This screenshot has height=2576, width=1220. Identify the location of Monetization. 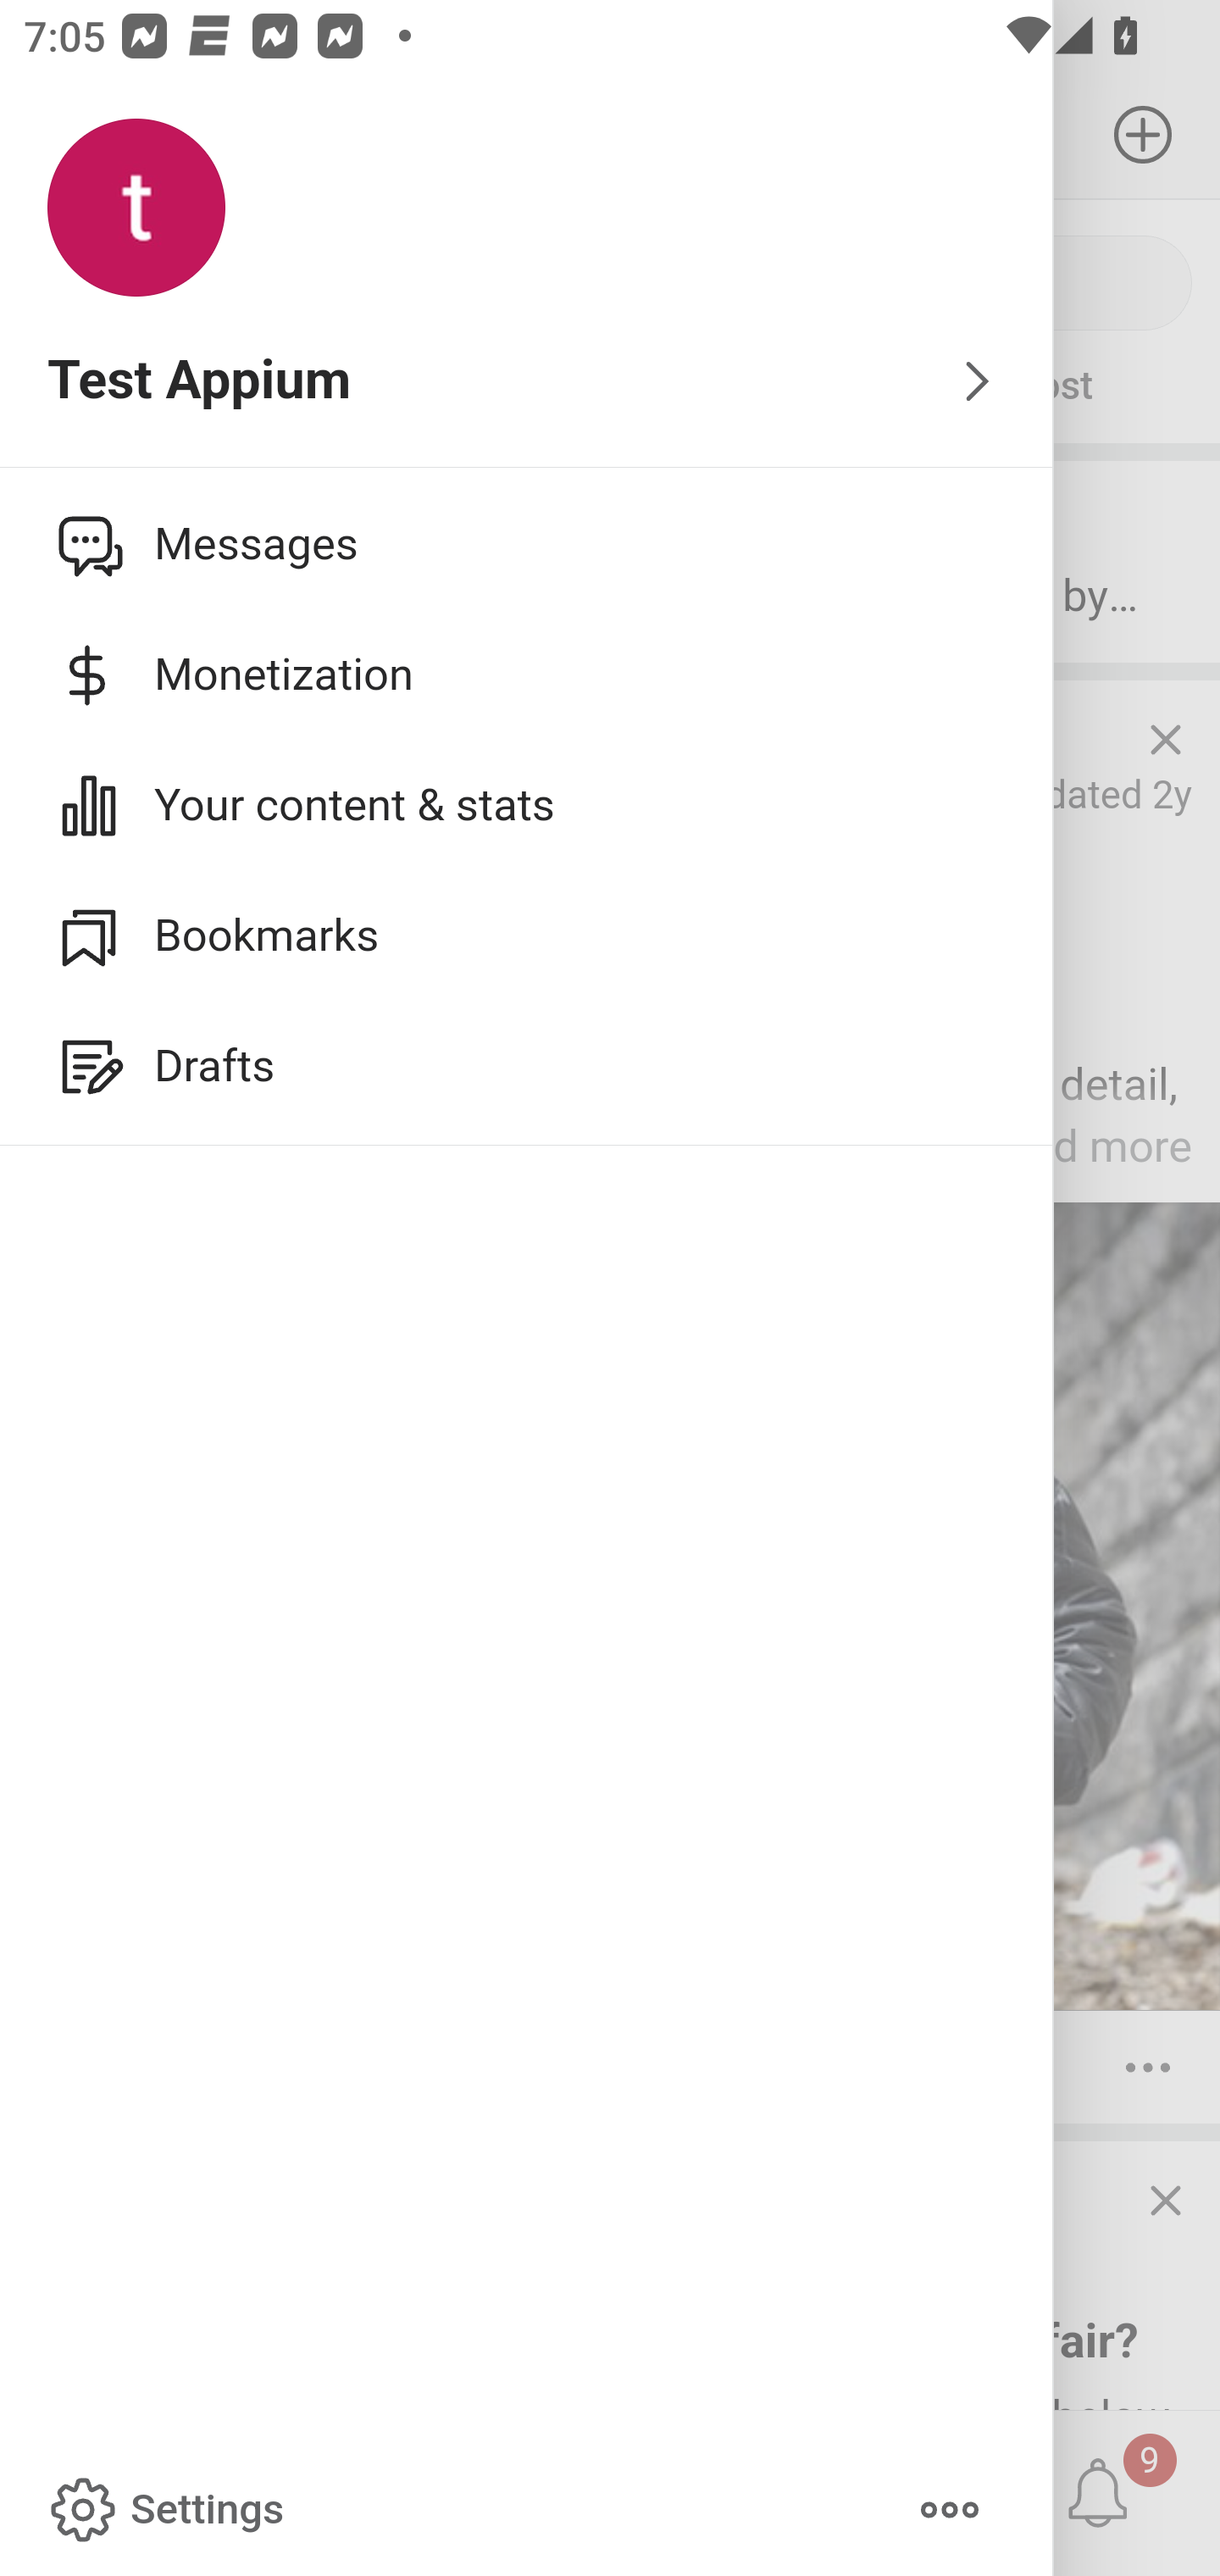
(527, 675).